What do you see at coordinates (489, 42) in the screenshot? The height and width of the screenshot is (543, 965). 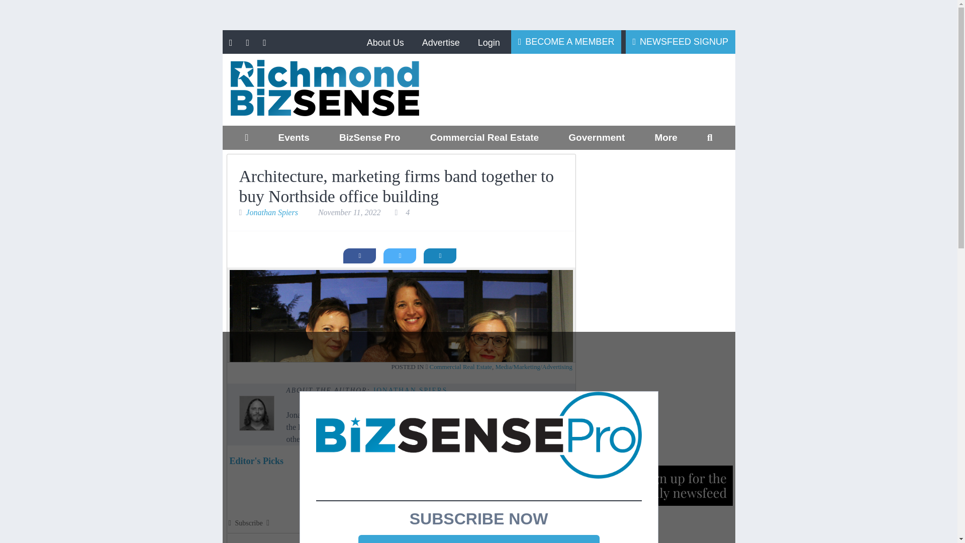 I see `Login` at bounding box center [489, 42].